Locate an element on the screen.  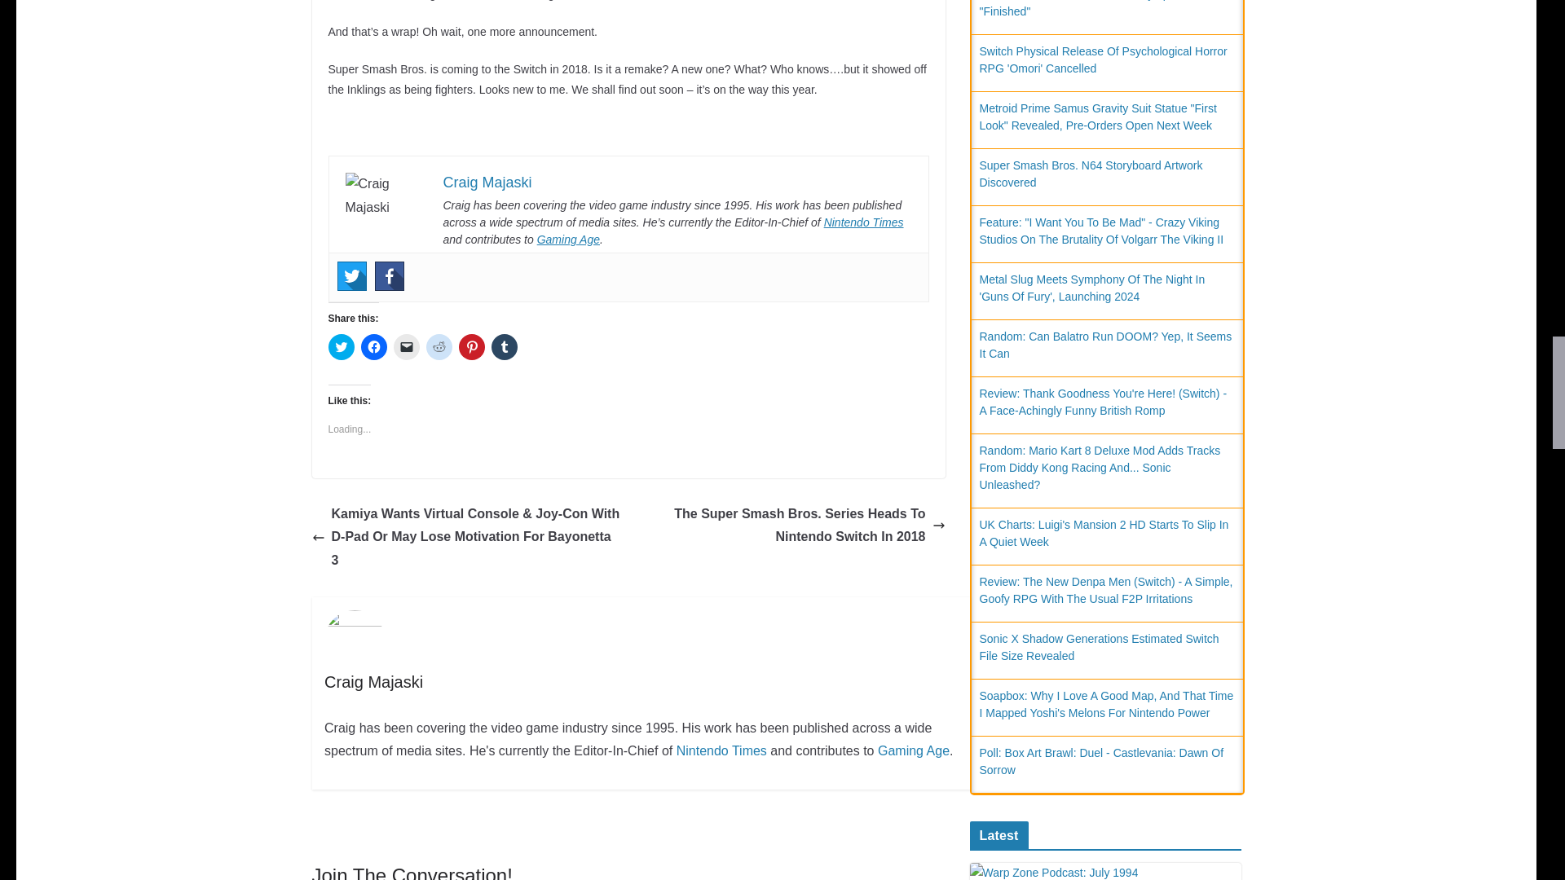
Craig Majaski is located at coordinates (487, 183).